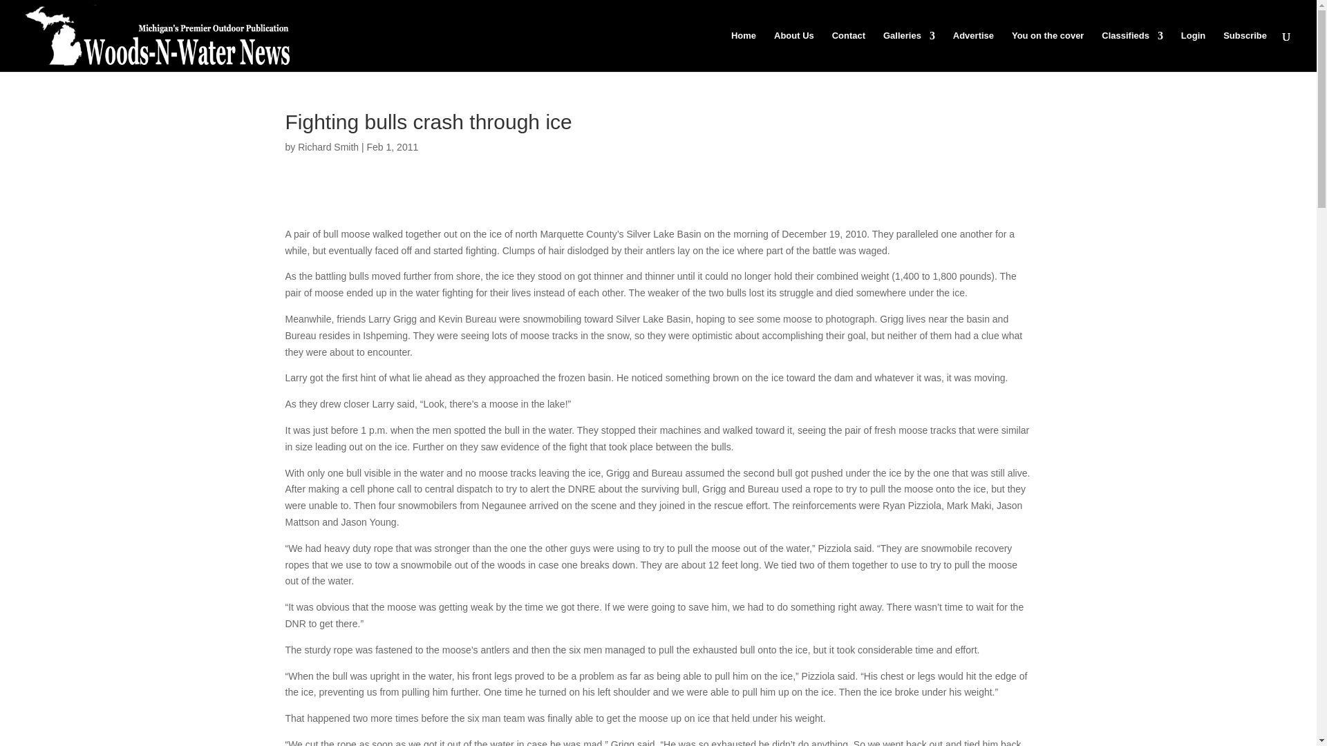  I want to click on About Us, so click(793, 51).